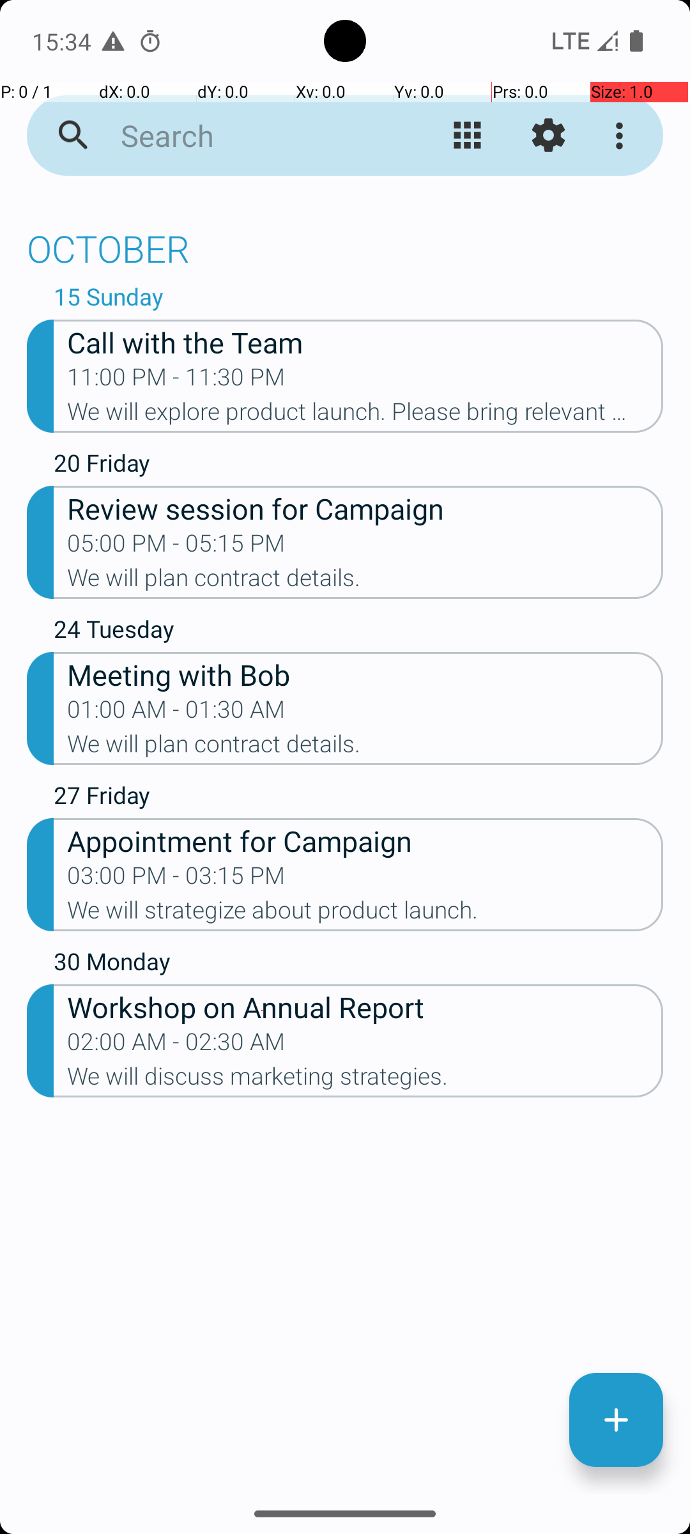  Describe the element at coordinates (365, 1006) in the screenshot. I see `Workshop on Annual Report` at that location.